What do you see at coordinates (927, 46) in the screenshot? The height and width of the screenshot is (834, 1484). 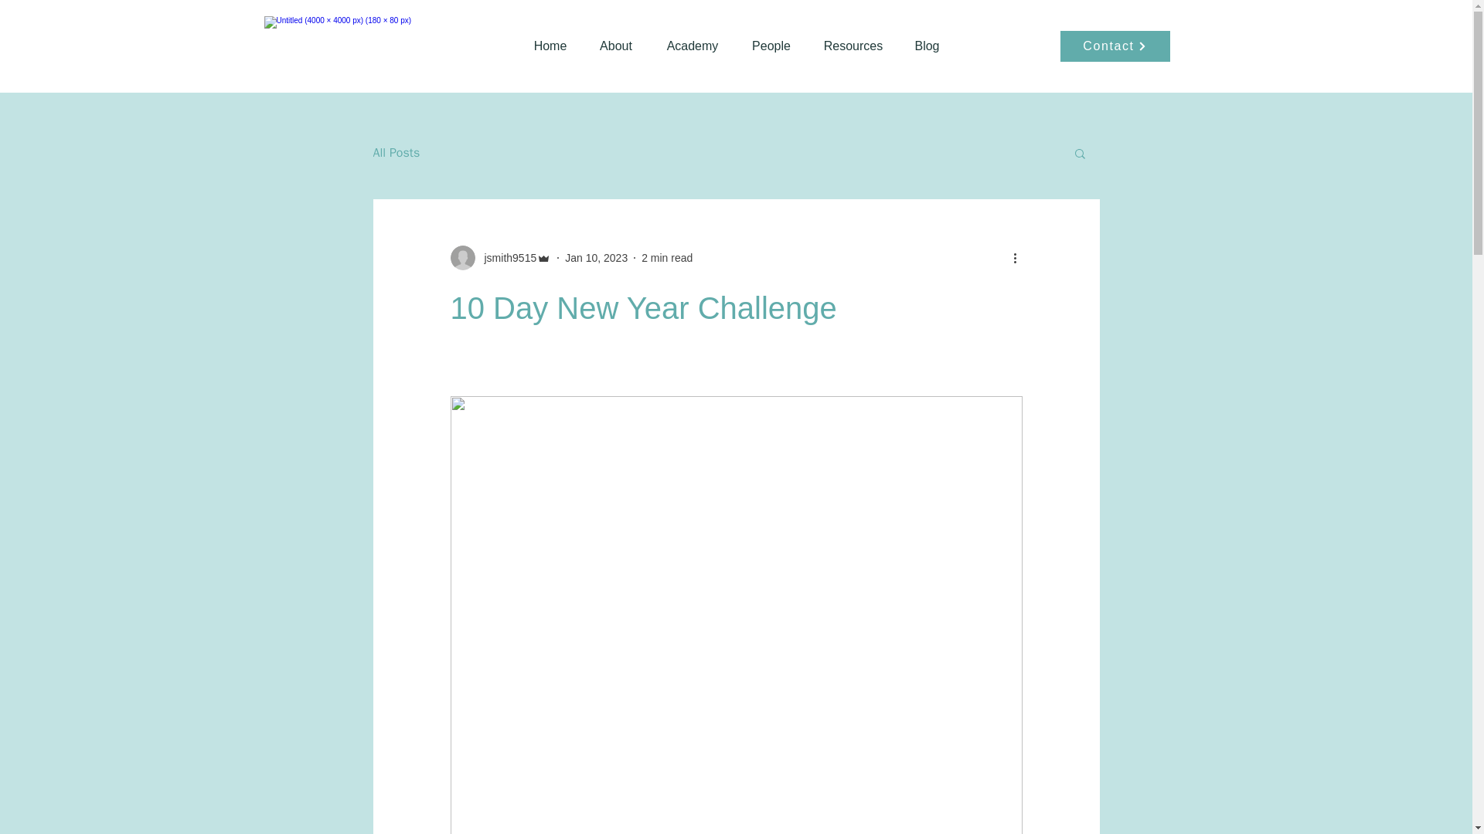 I see `Blog` at bounding box center [927, 46].